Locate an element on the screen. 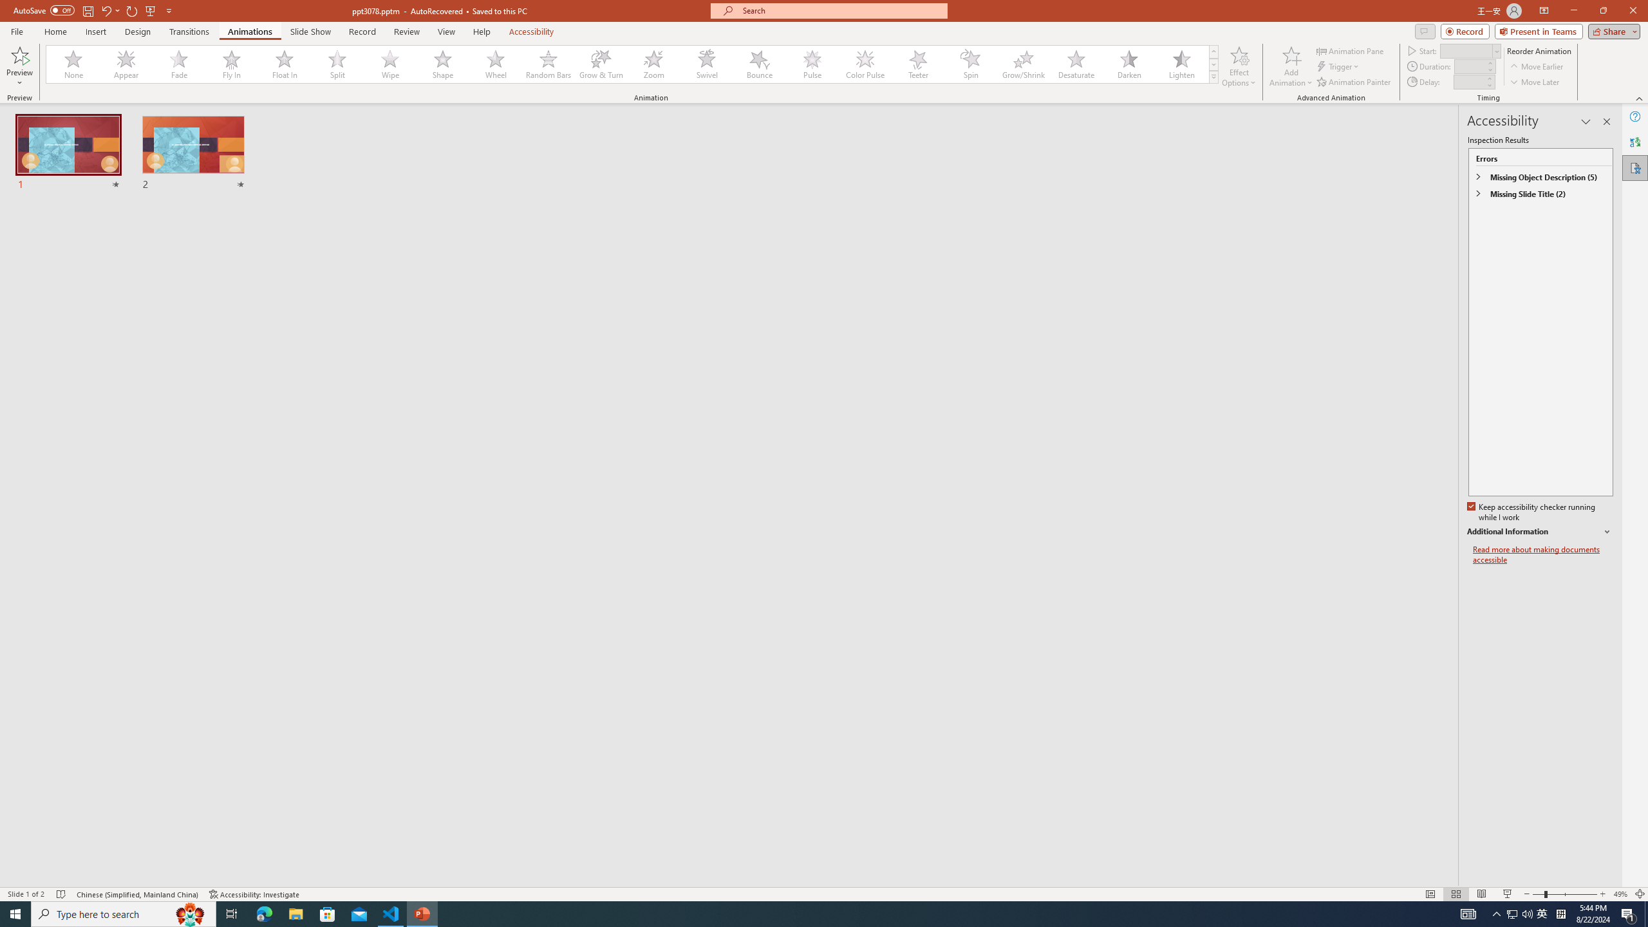  Fade is located at coordinates (180, 64).